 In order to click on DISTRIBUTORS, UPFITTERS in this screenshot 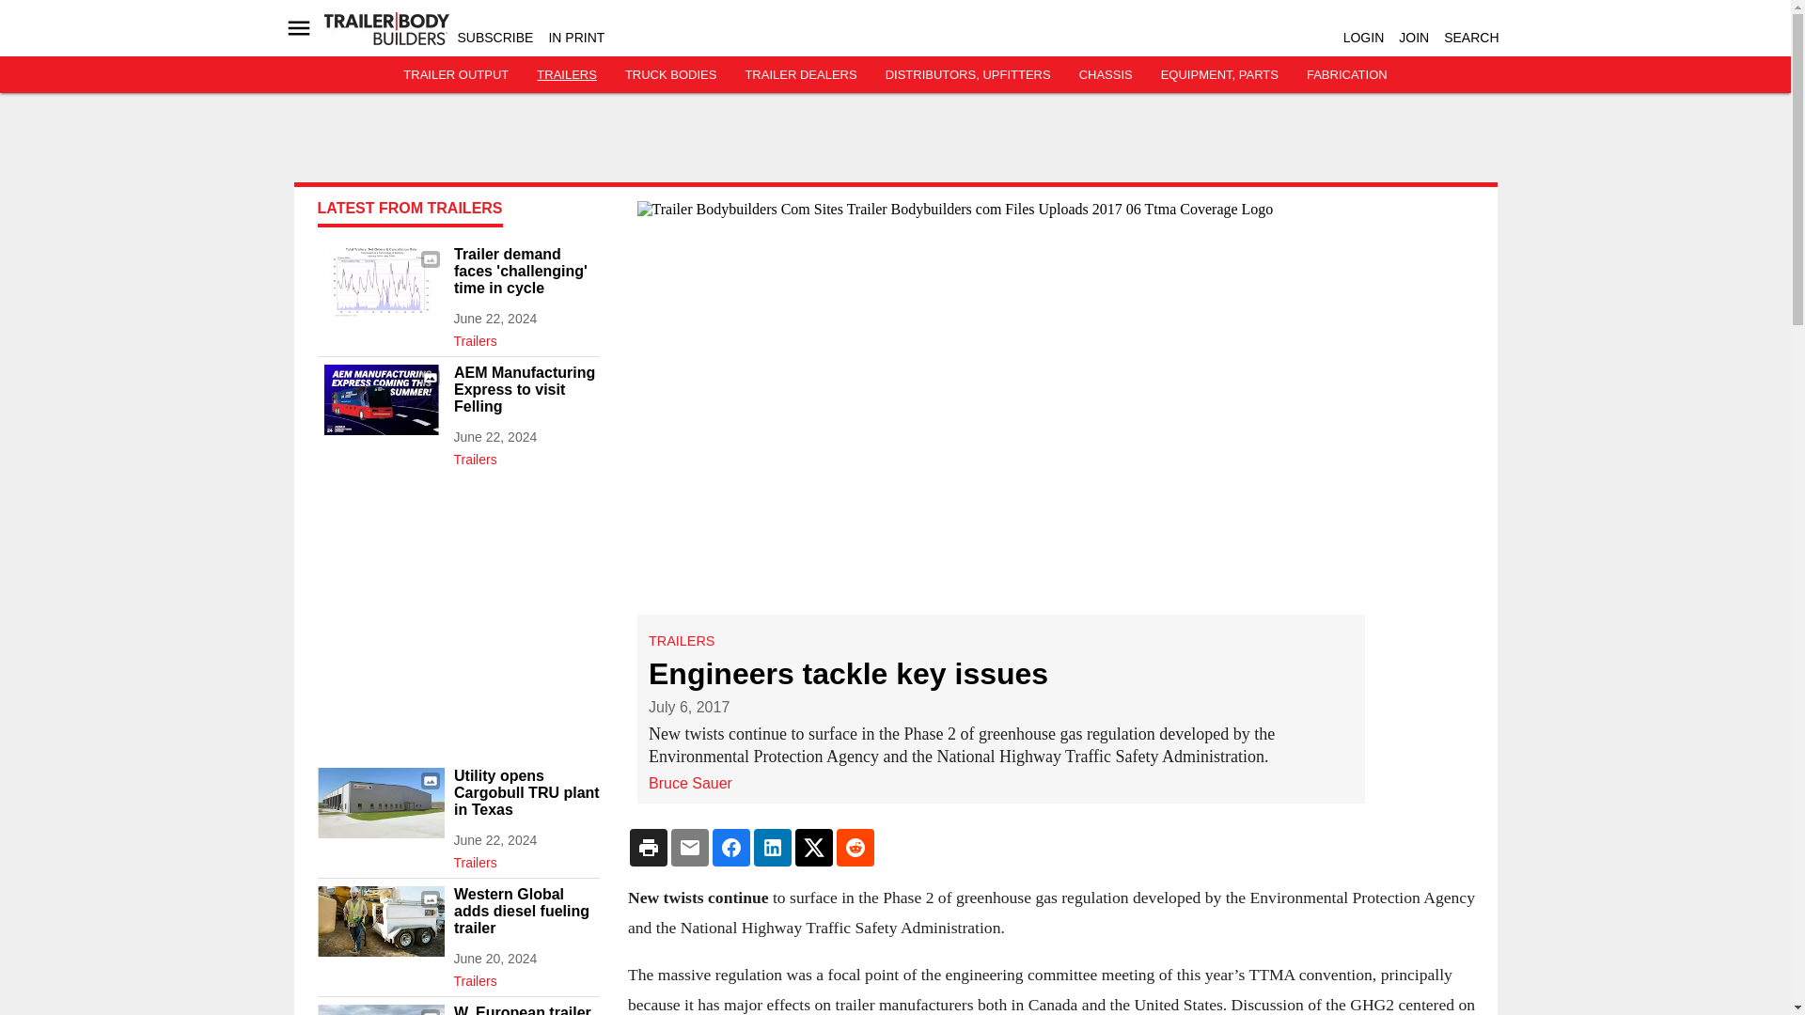, I will do `click(968, 75)`.